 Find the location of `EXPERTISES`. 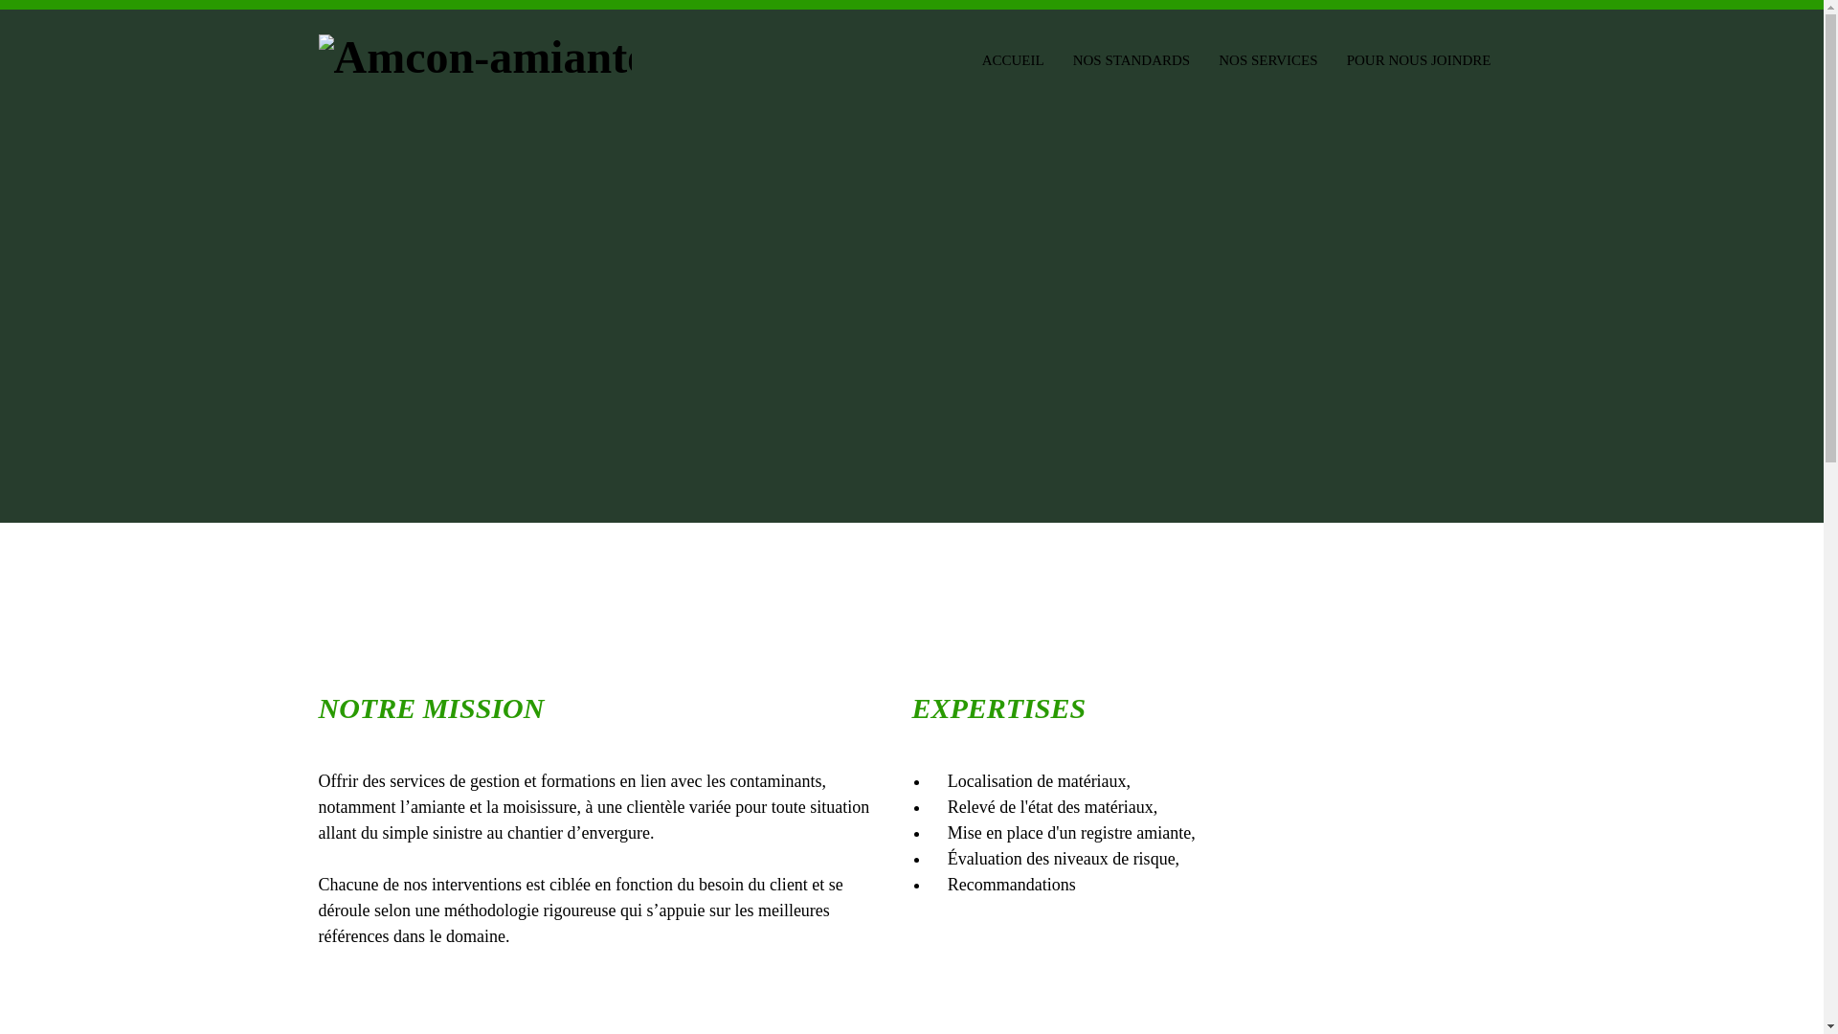

EXPERTISES is located at coordinates (1203, 707).